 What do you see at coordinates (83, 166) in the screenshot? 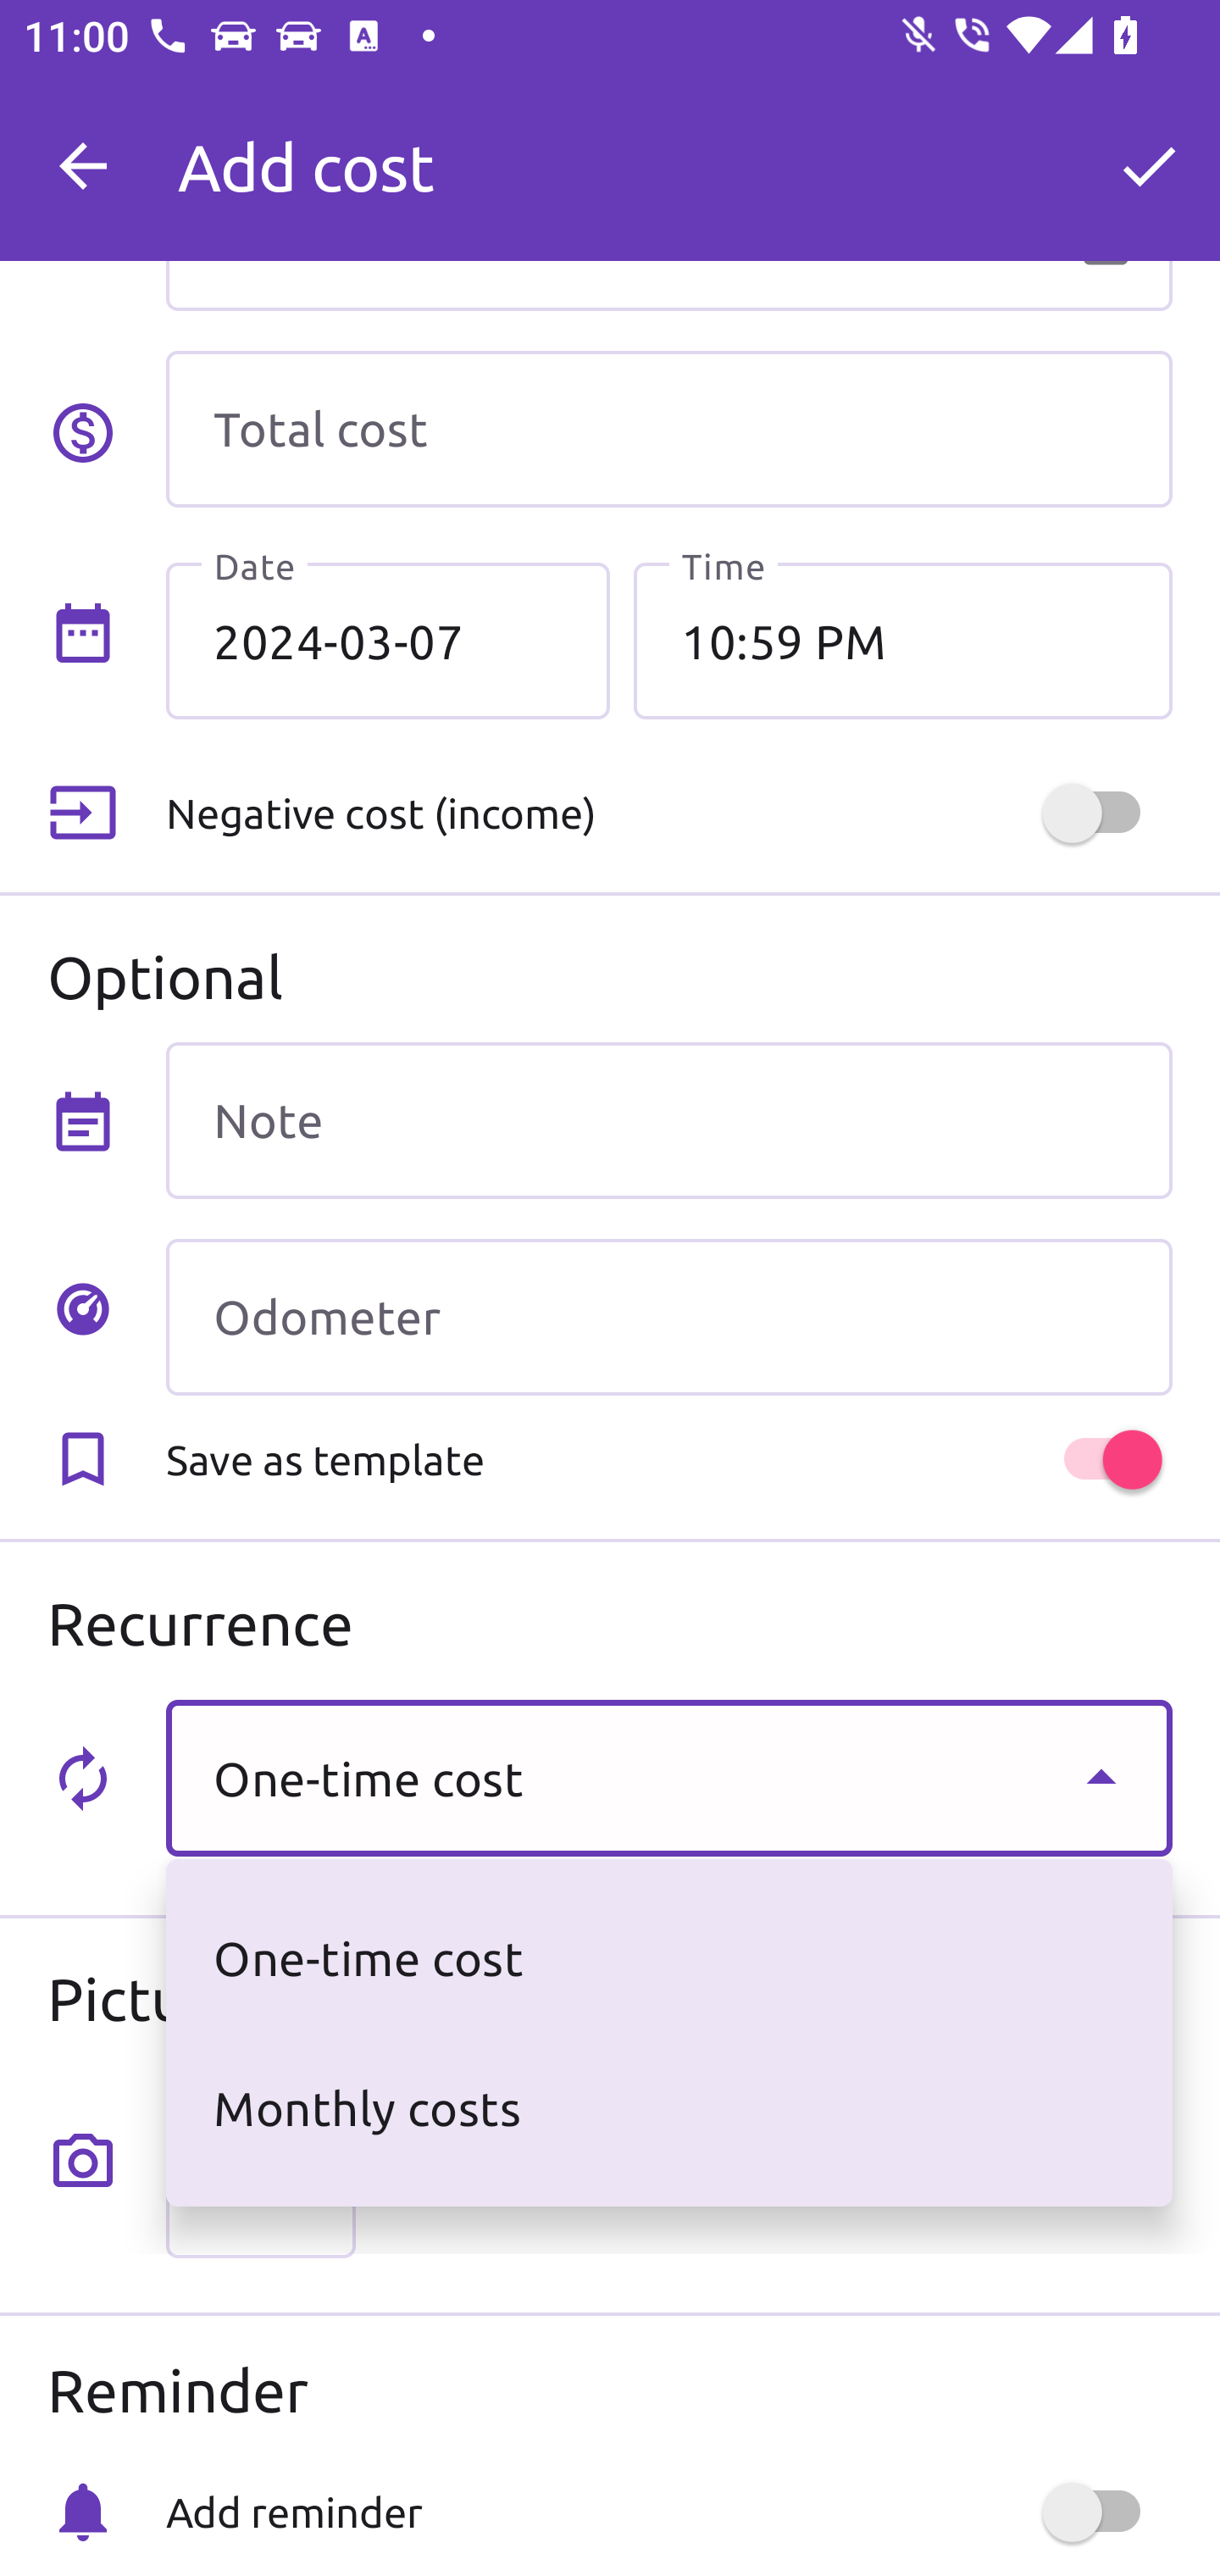
I see `Navigate up` at bounding box center [83, 166].